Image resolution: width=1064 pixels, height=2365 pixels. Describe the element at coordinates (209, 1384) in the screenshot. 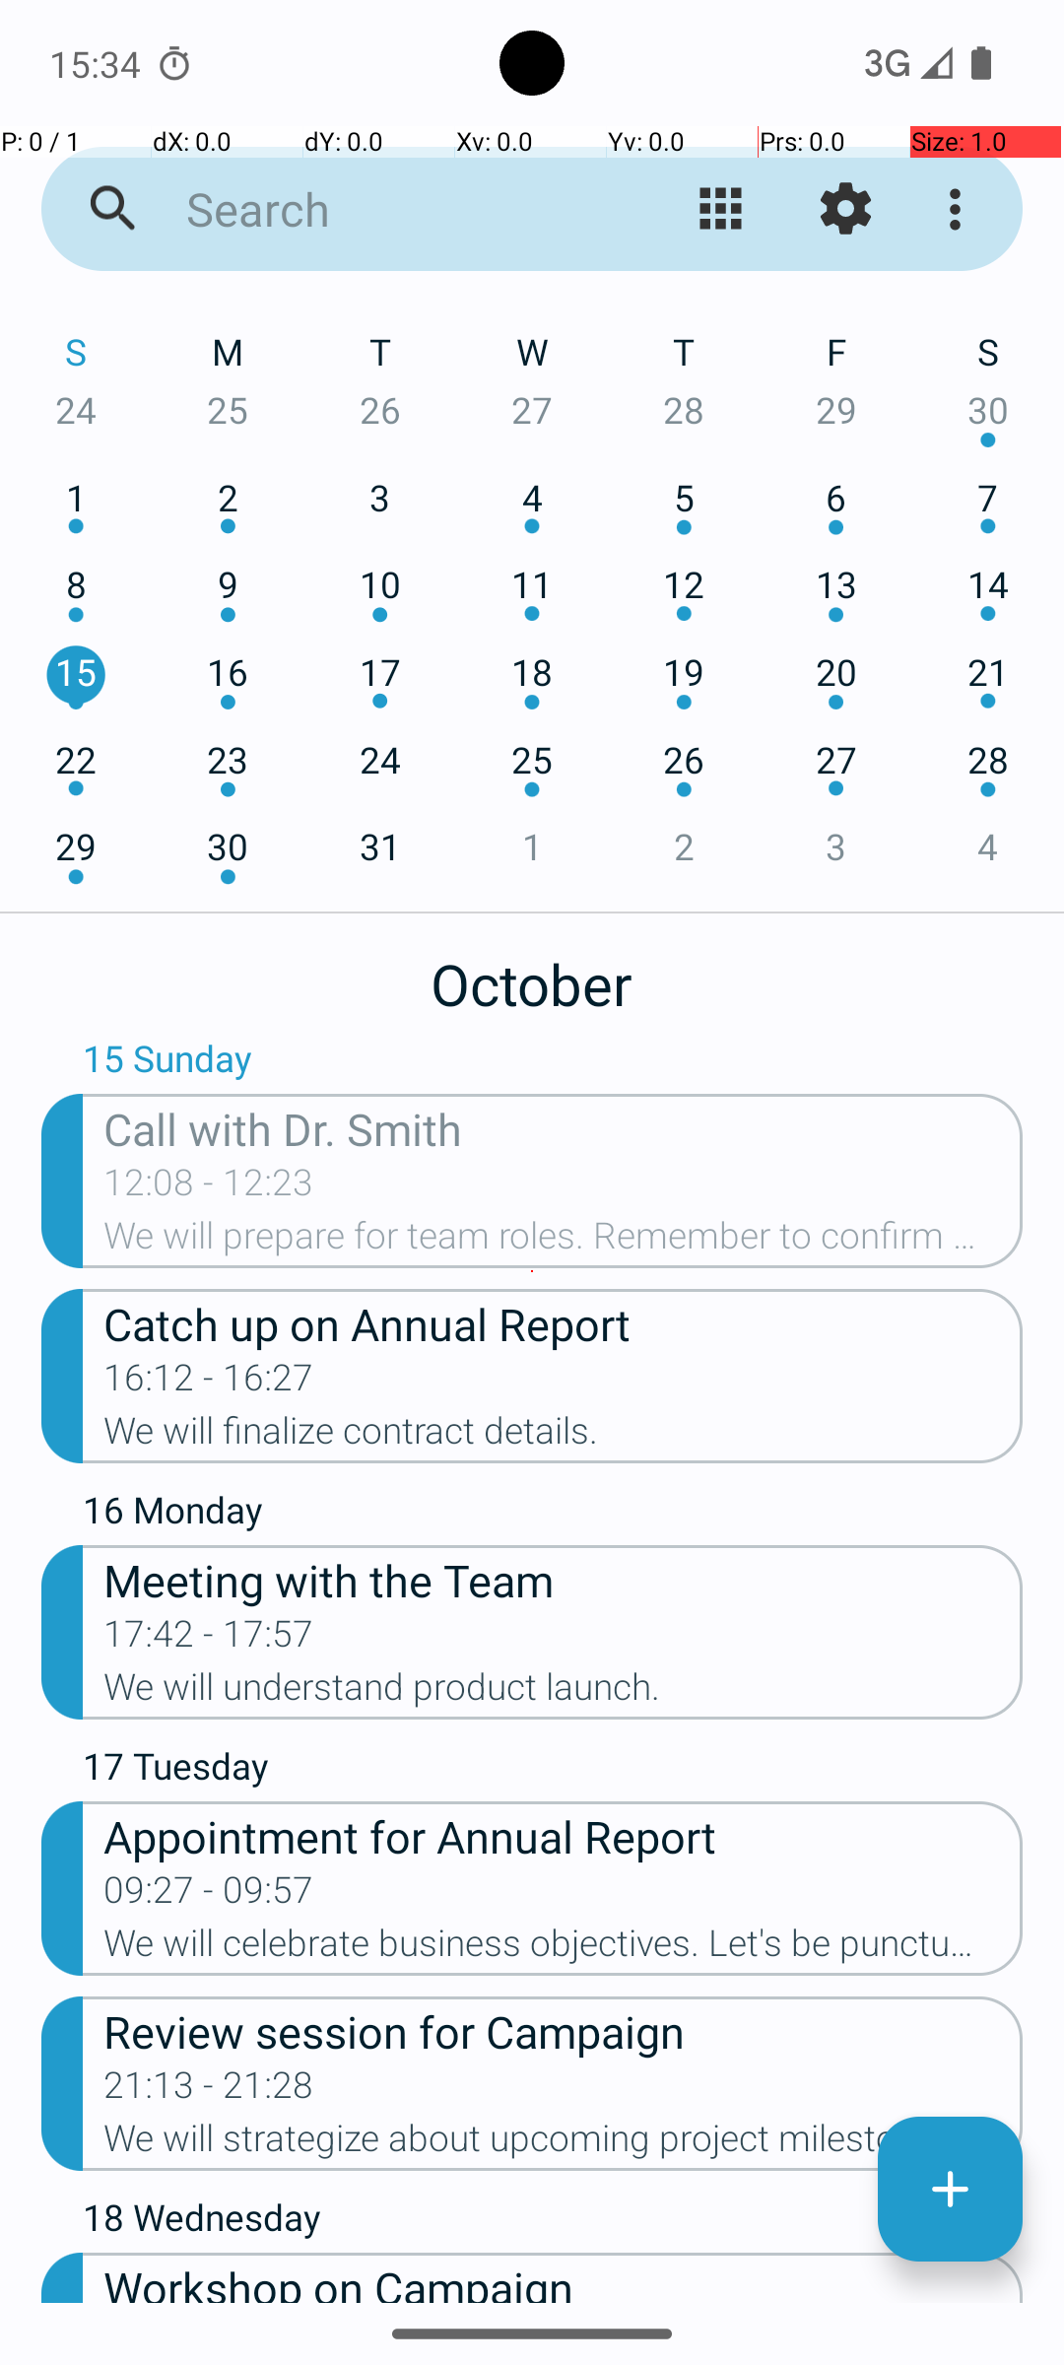

I see `16:12 - 16:27` at that location.